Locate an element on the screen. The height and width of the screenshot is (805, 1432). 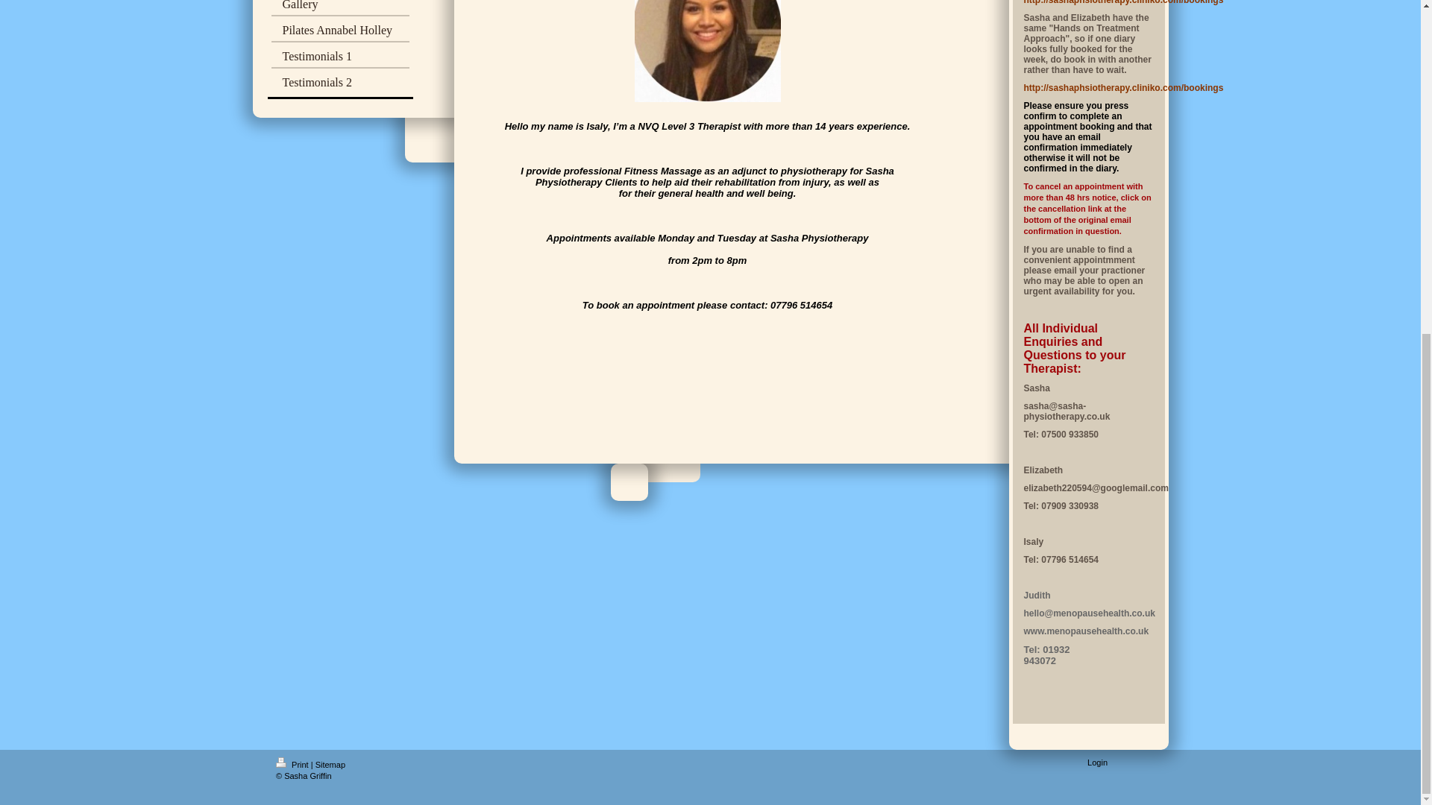
Print is located at coordinates (293, 765).